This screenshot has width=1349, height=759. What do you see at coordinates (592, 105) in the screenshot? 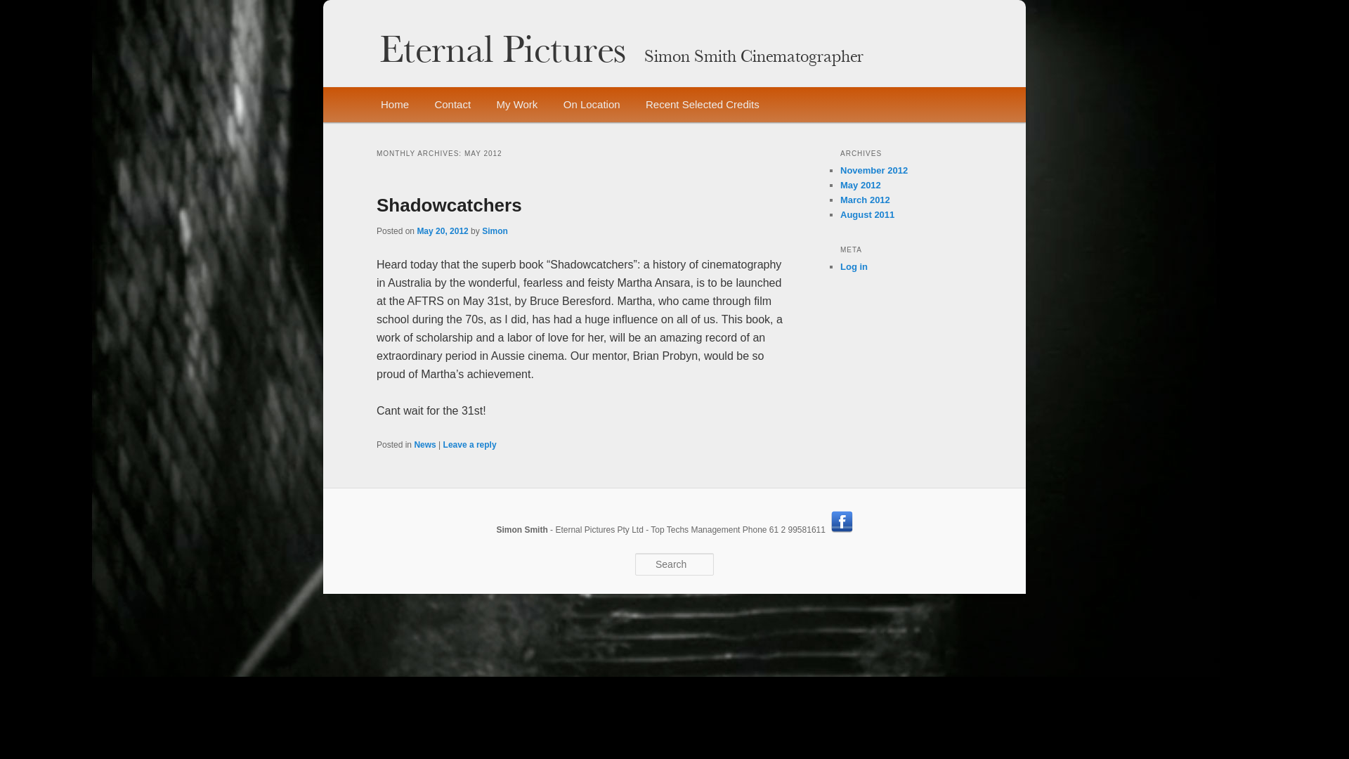
I see `On Location` at bounding box center [592, 105].